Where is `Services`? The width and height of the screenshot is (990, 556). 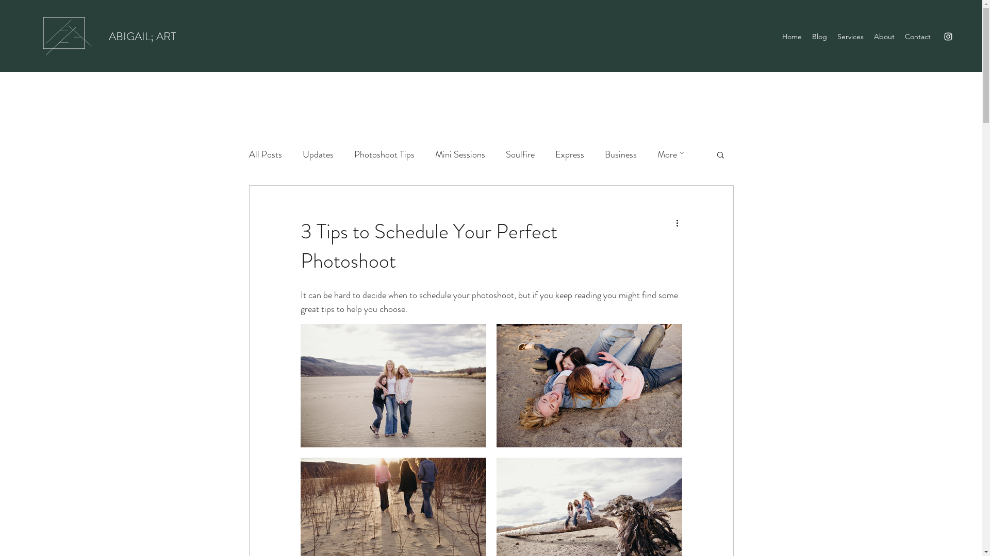 Services is located at coordinates (851, 37).